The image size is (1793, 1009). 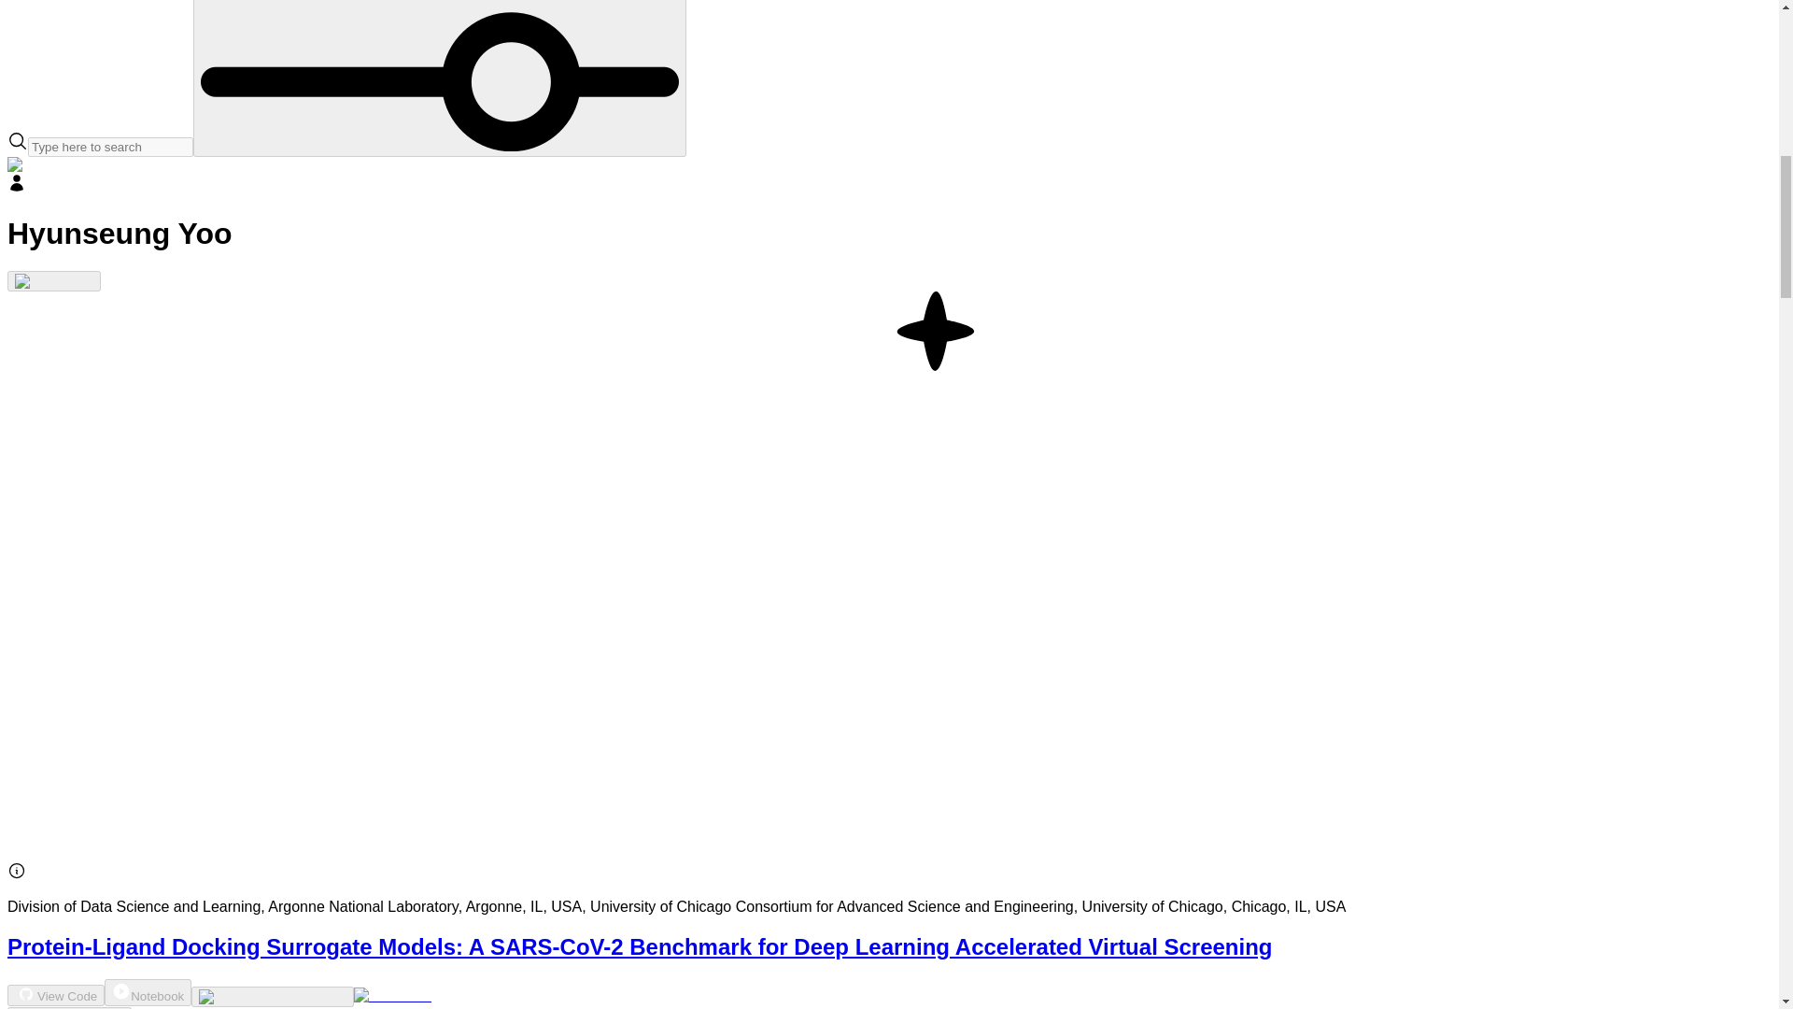 I want to click on Github Icon, so click(x=26, y=994).